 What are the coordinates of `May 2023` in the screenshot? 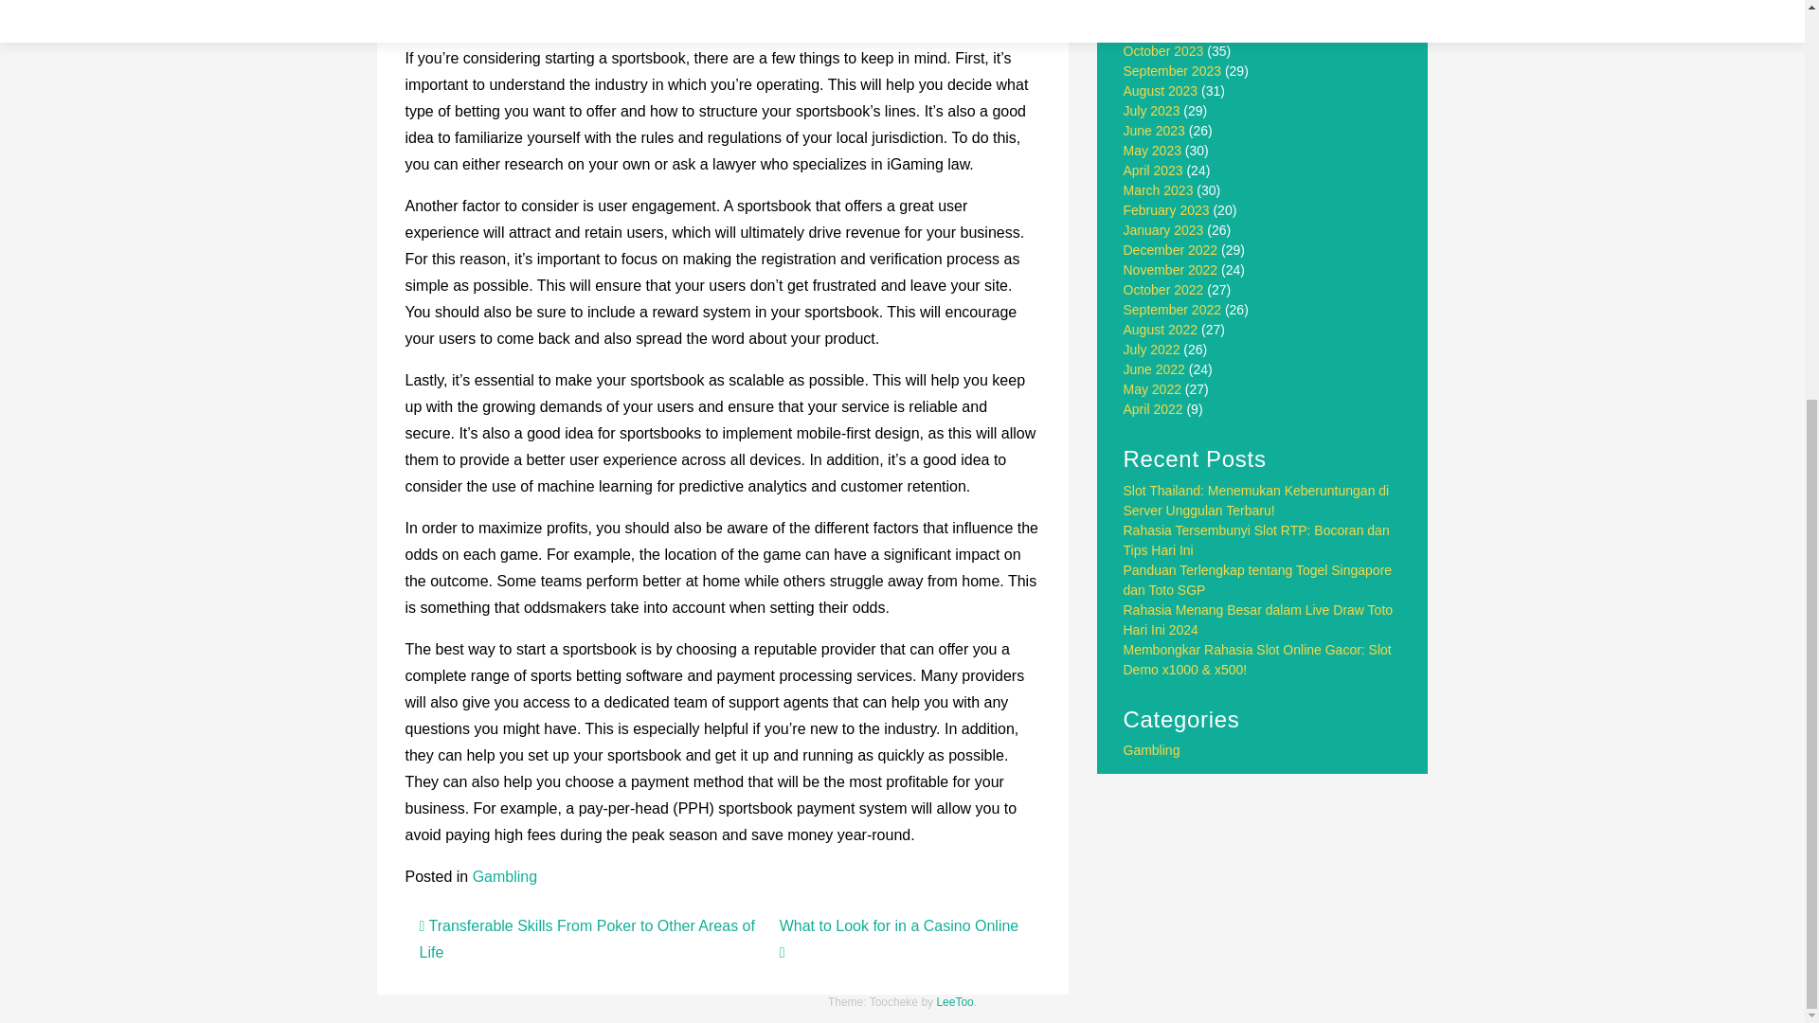 It's located at (1152, 151).